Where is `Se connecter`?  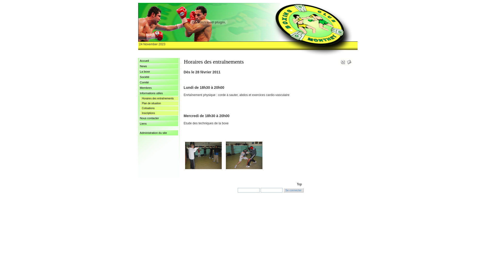
Se connecter is located at coordinates (293, 190).